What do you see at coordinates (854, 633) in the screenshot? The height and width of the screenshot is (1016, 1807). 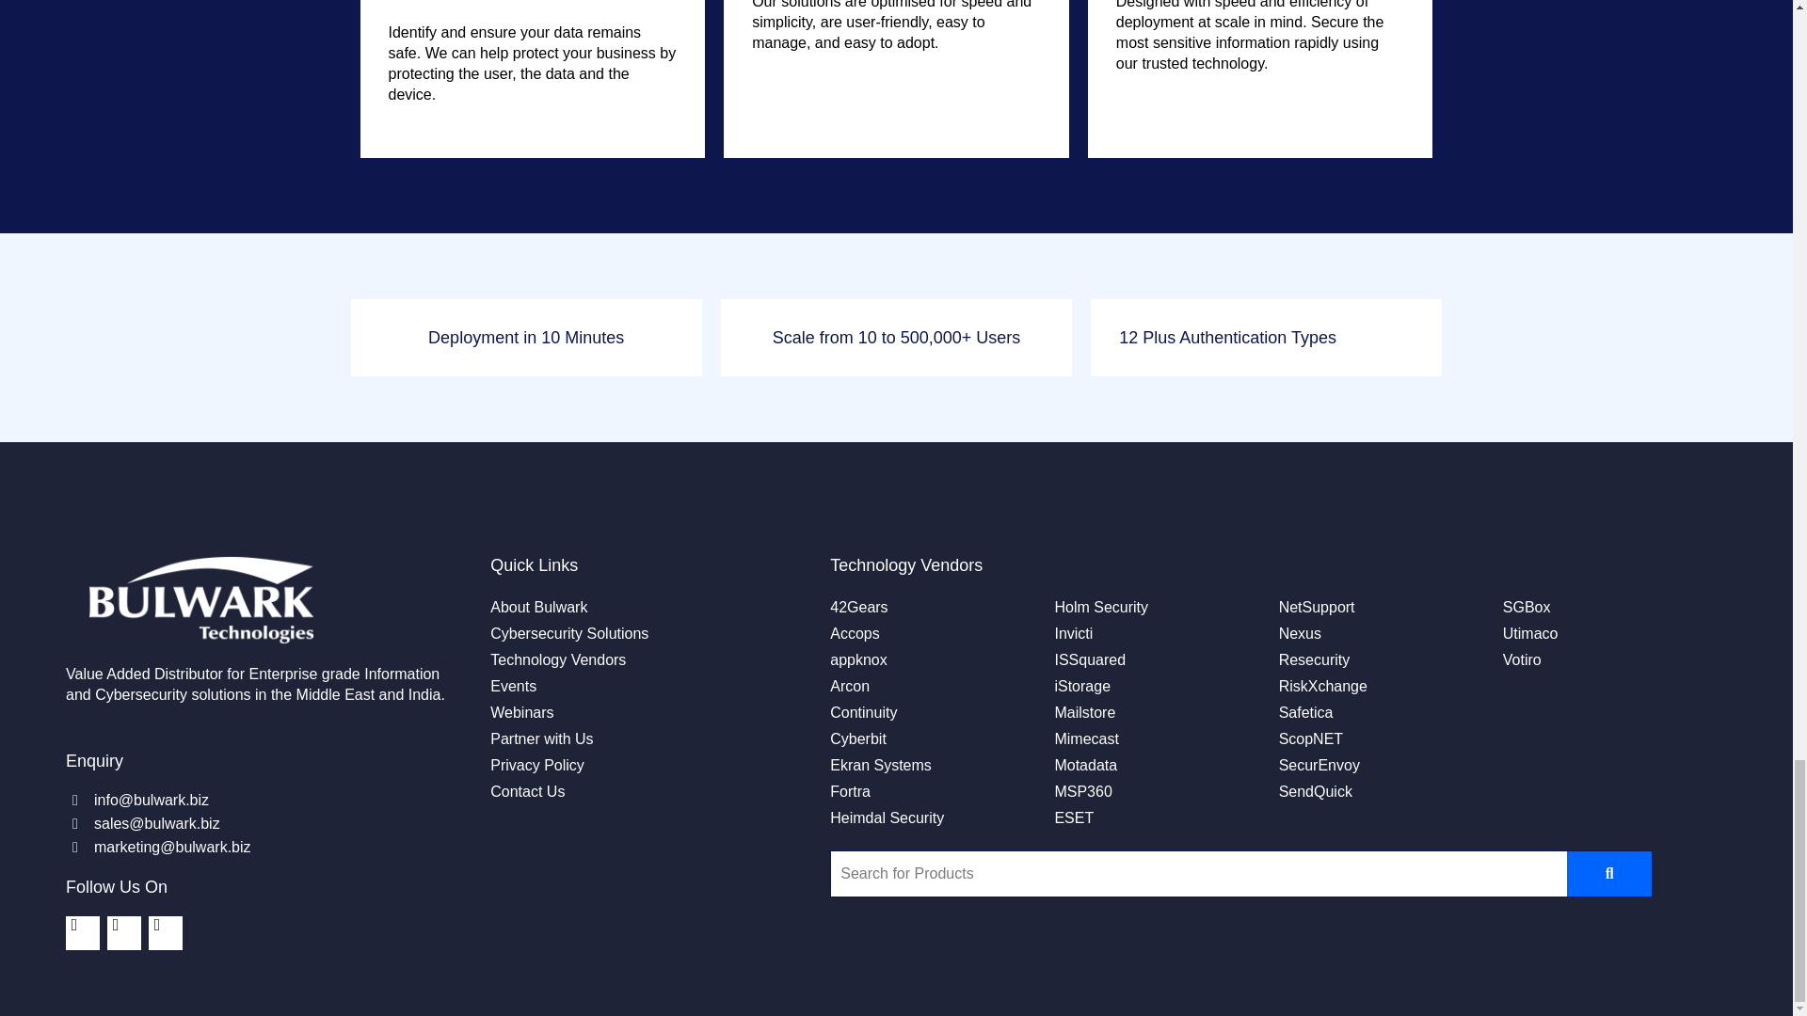 I see `Accops` at bounding box center [854, 633].